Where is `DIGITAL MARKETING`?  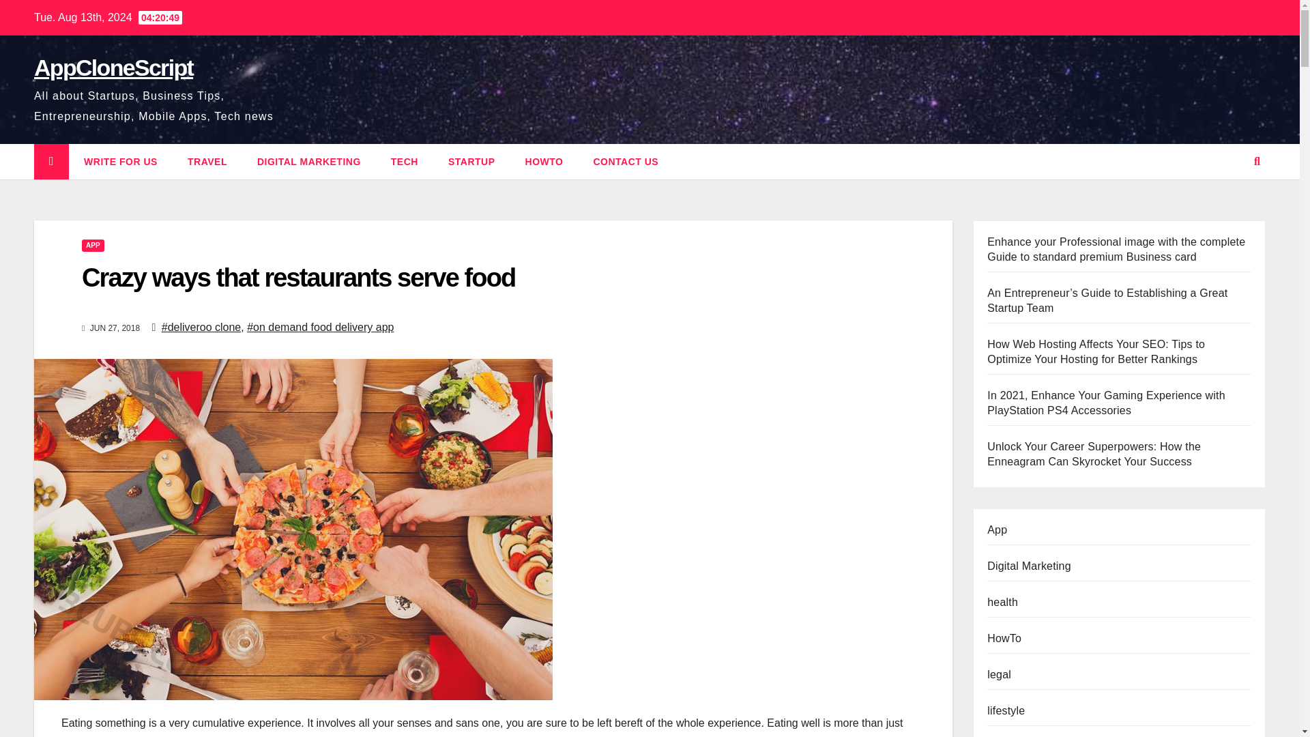
DIGITAL MARKETING is located at coordinates (309, 161).